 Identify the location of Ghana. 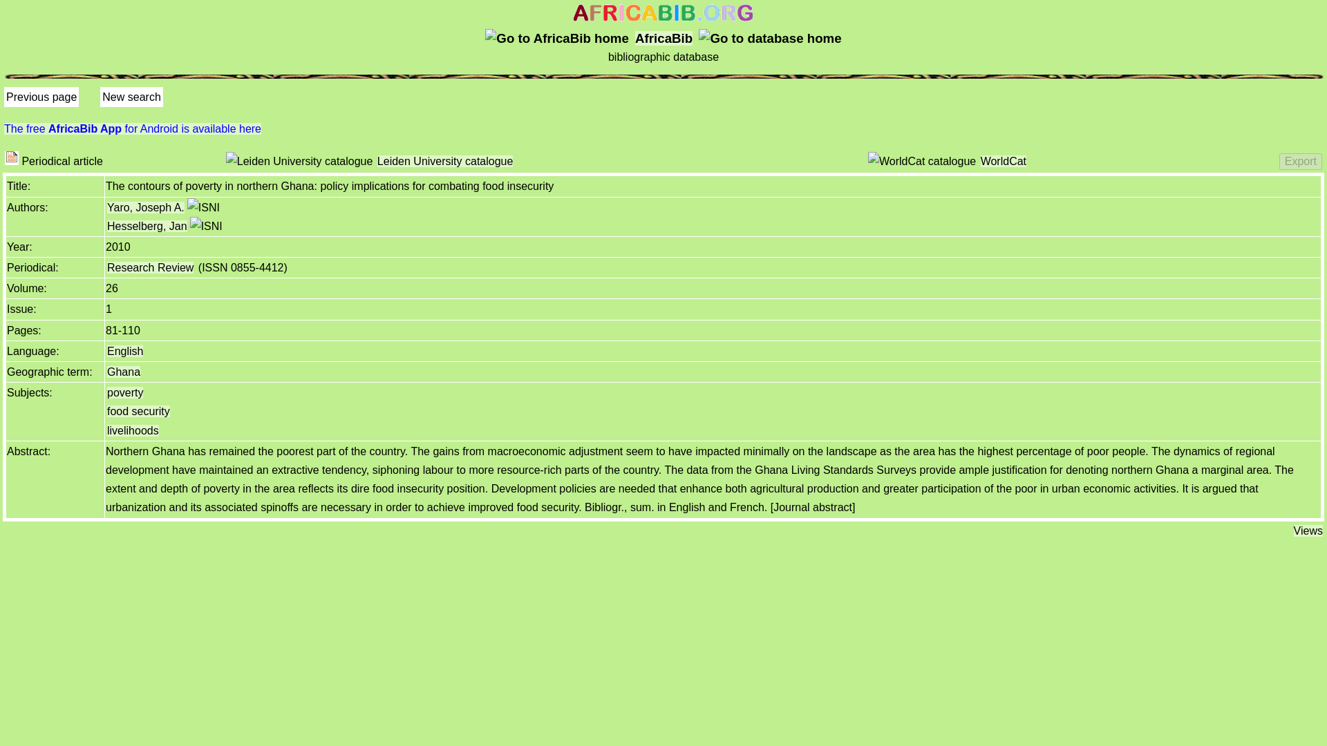
(124, 372).